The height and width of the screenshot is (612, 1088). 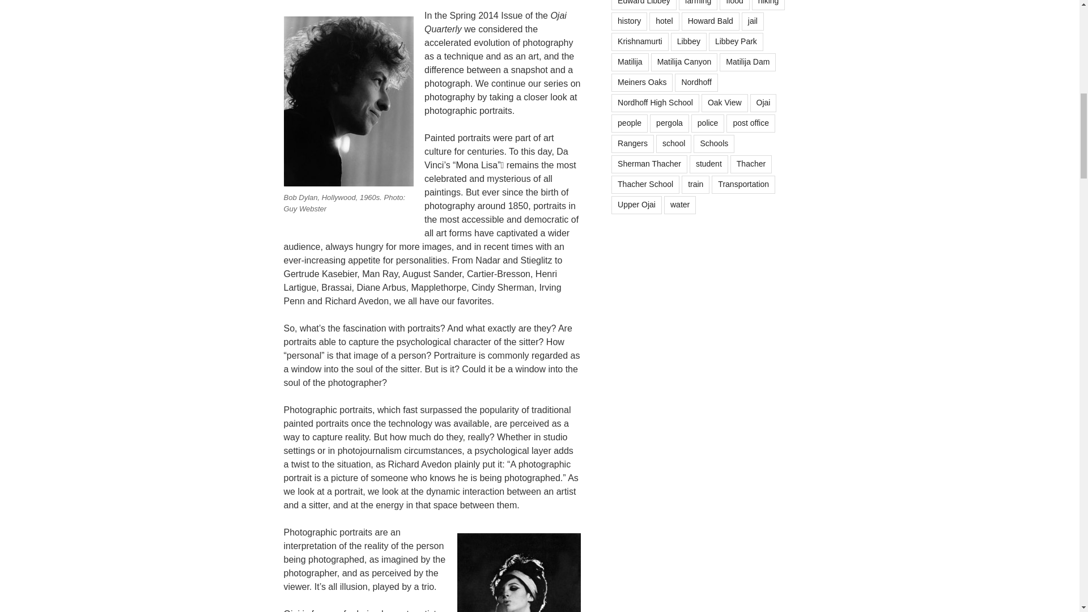 What do you see at coordinates (734, 5) in the screenshot?
I see `flood` at bounding box center [734, 5].